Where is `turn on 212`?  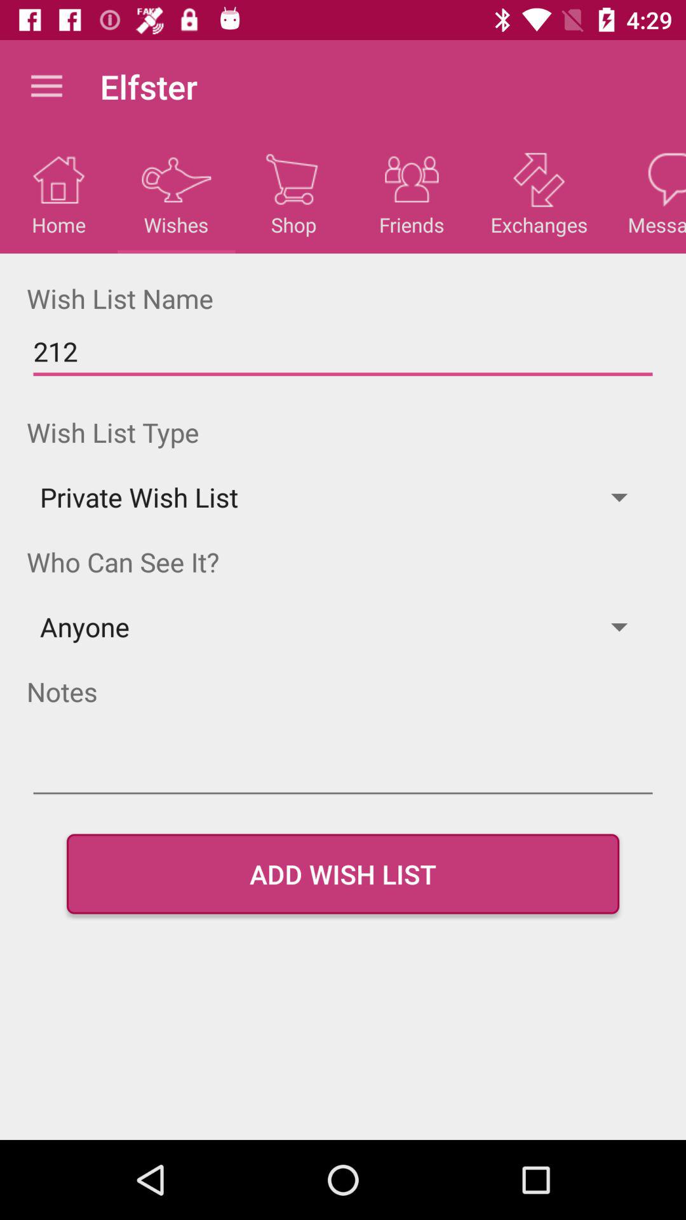
turn on 212 is located at coordinates (343, 352).